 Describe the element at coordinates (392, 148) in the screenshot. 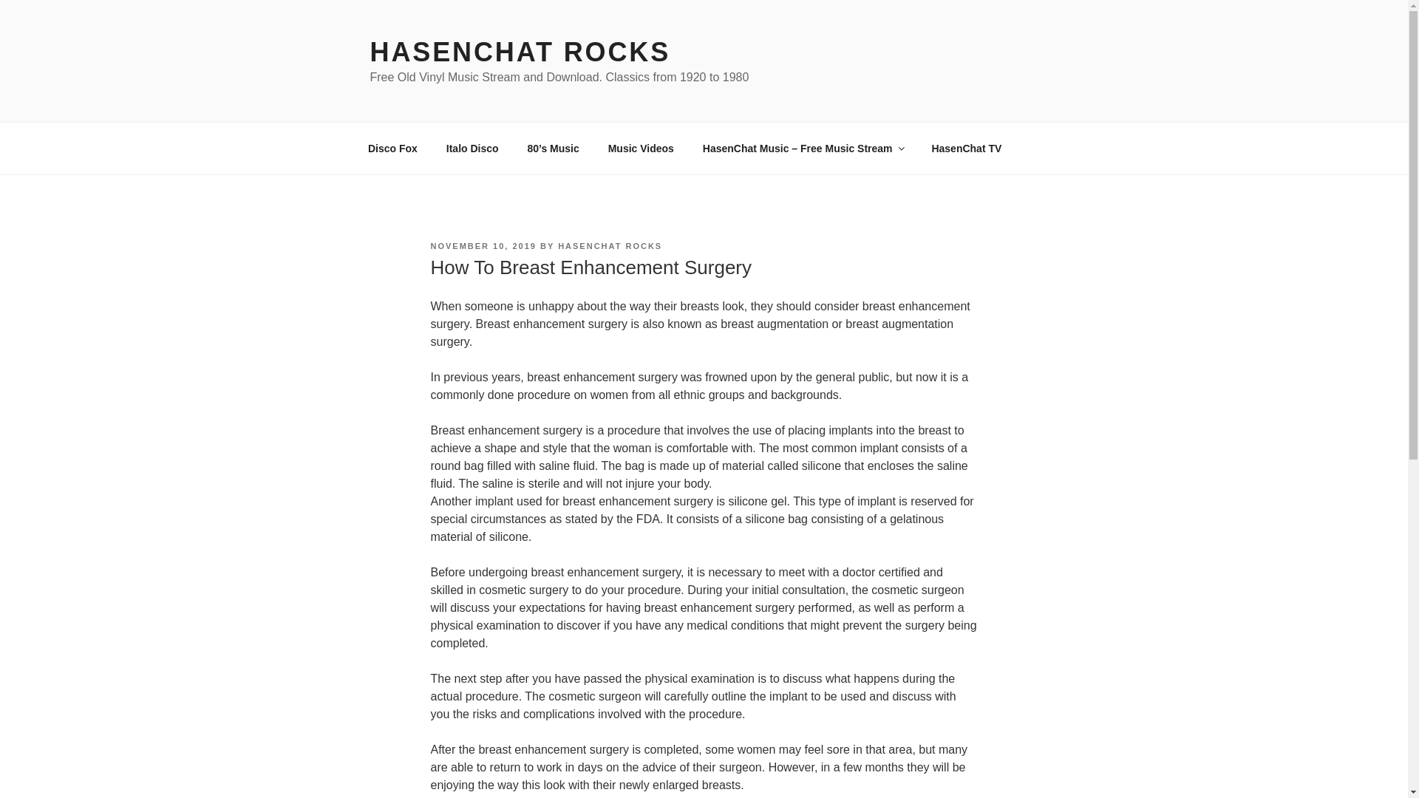

I see `Disco Fox` at that location.